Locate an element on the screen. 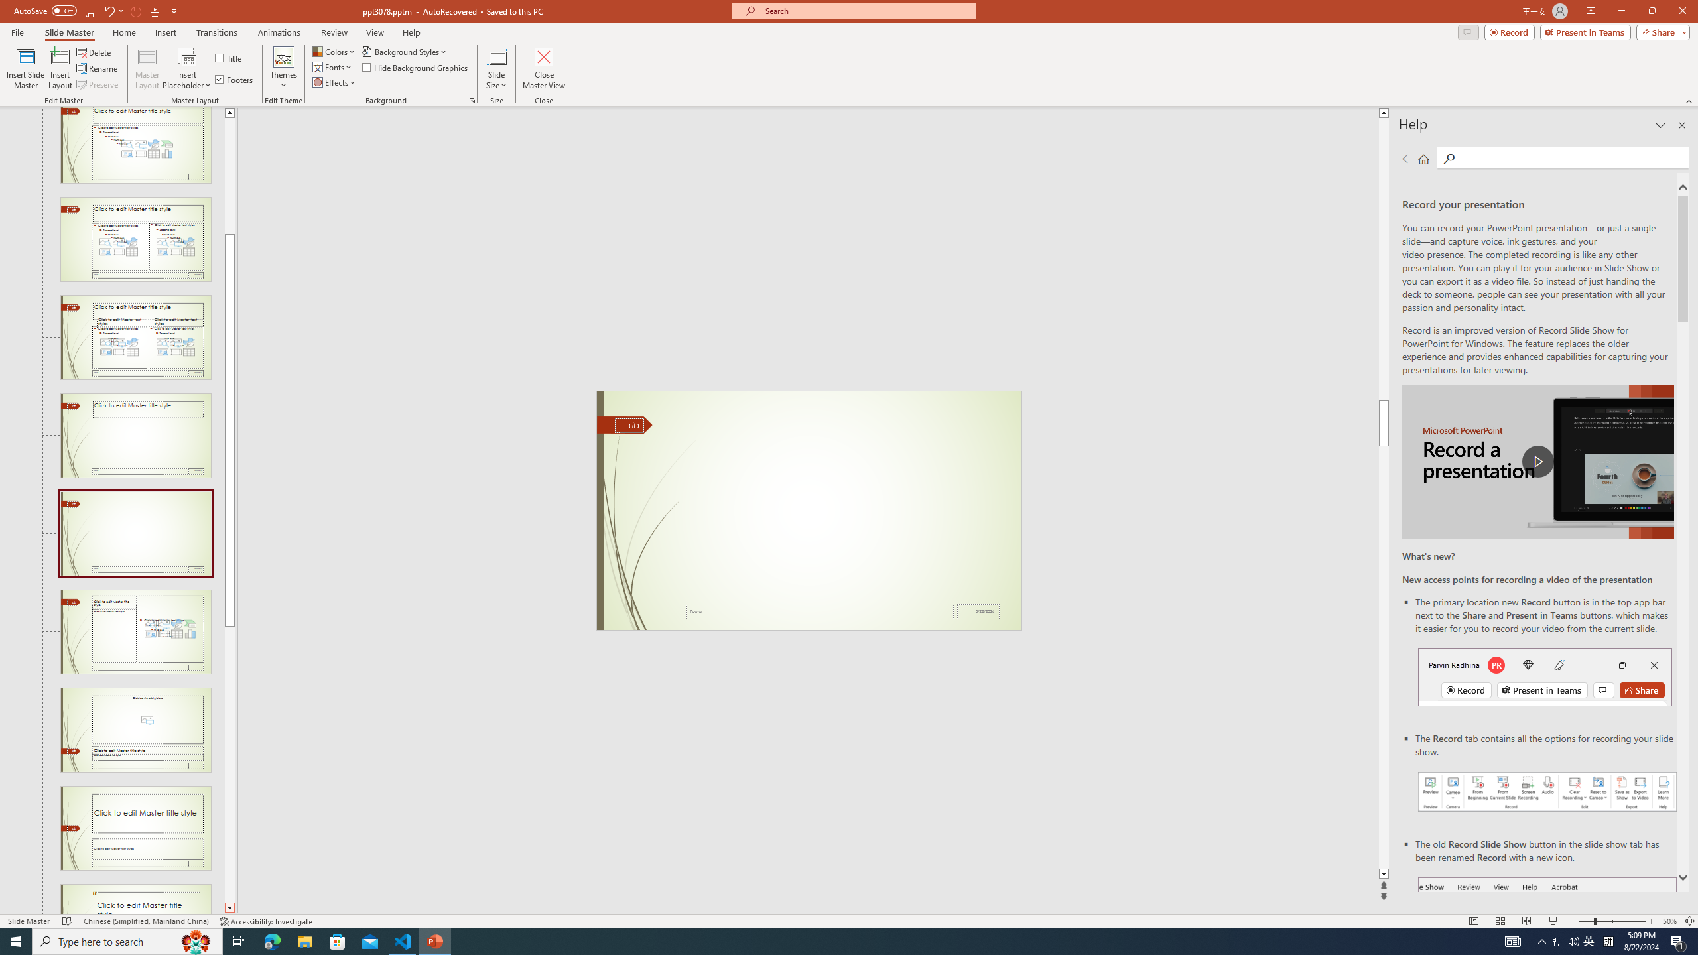  Insert is located at coordinates (166, 32).